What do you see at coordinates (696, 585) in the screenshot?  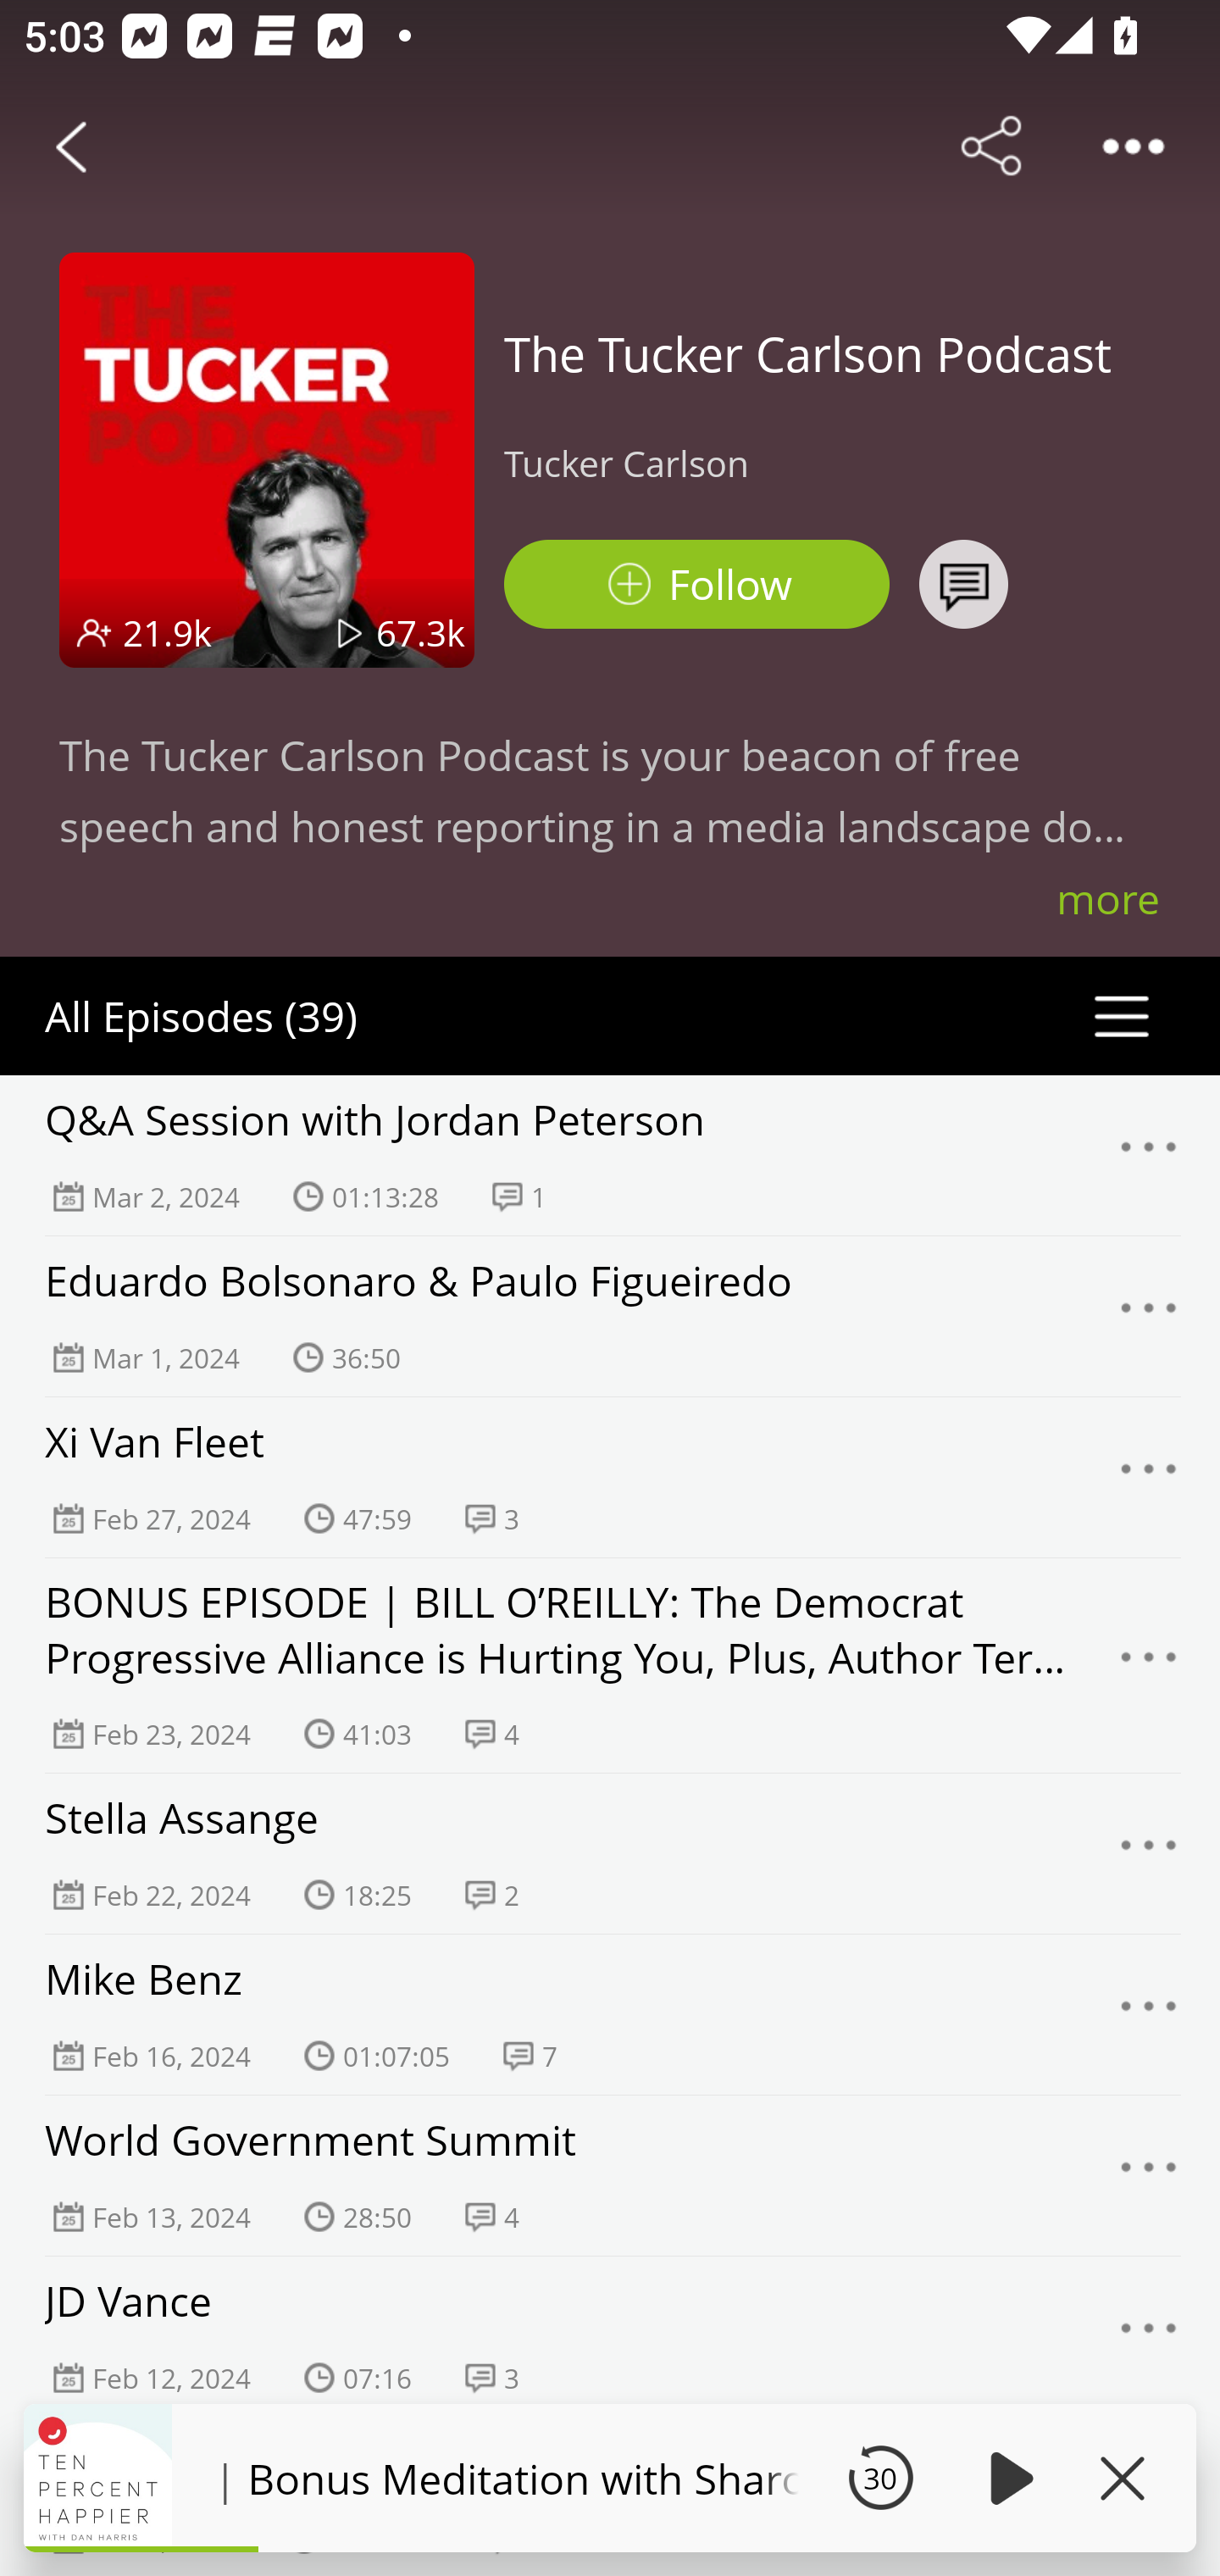 I see `Podbean Follow` at bounding box center [696, 585].